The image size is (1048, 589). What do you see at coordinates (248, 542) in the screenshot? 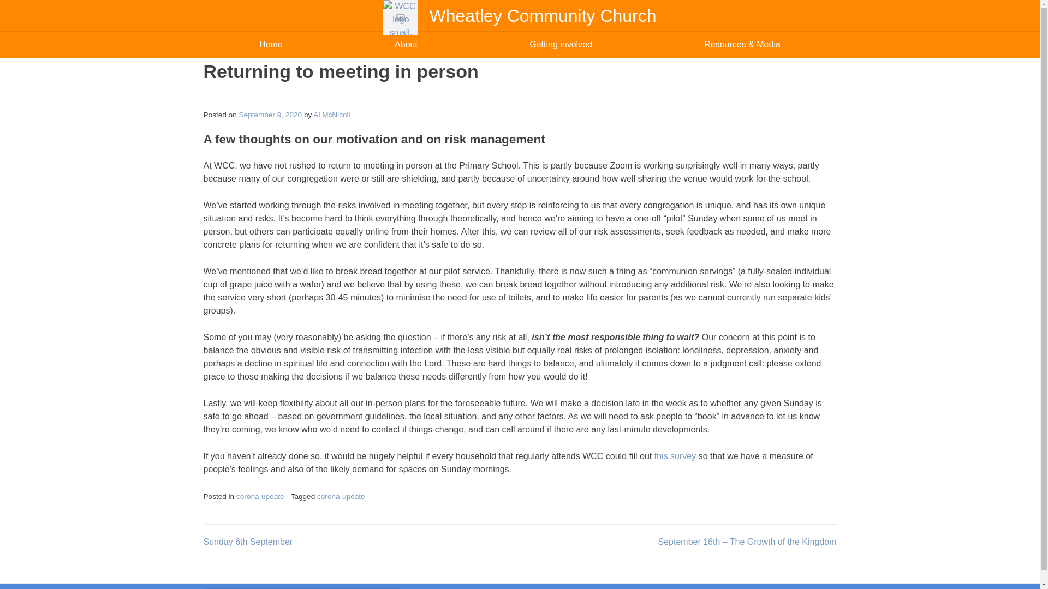
I see `Sunday 6th September` at bounding box center [248, 542].